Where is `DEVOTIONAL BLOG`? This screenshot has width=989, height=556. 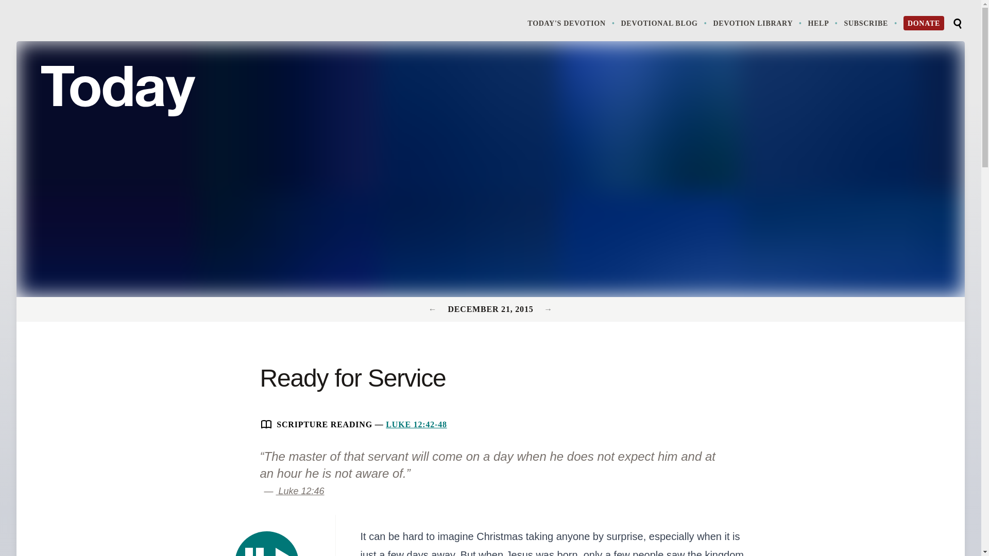
DEVOTIONAL BLOG is located at coordinates (664, 23).